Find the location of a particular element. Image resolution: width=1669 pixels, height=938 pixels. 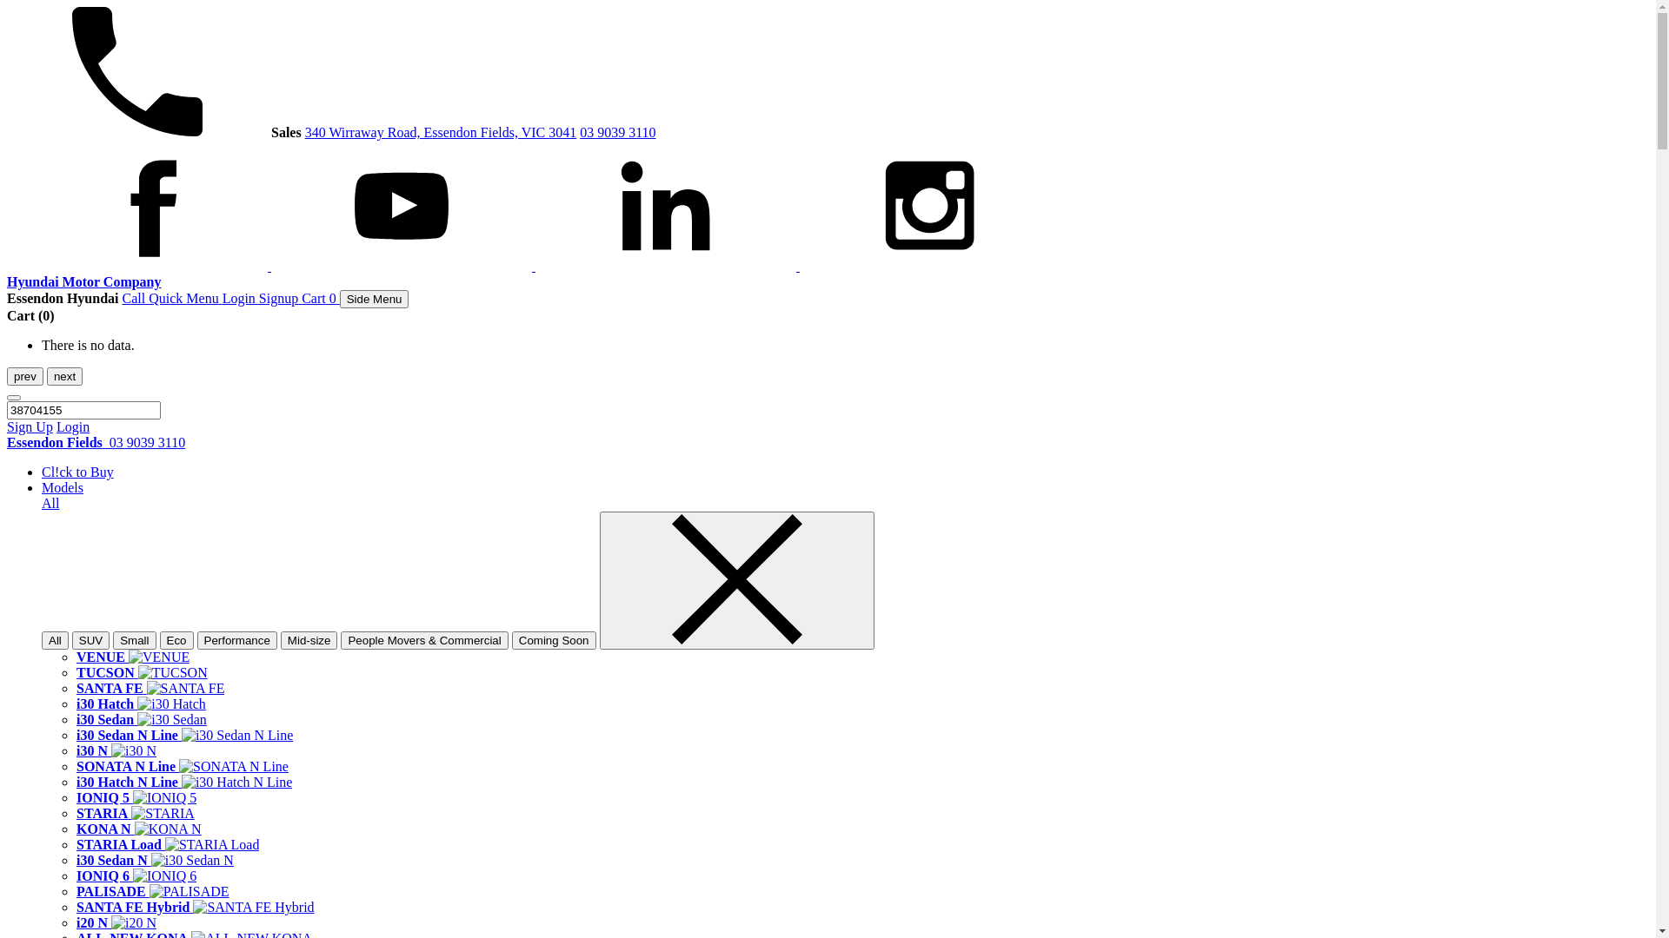

prev is located at coordinates (25, 377).